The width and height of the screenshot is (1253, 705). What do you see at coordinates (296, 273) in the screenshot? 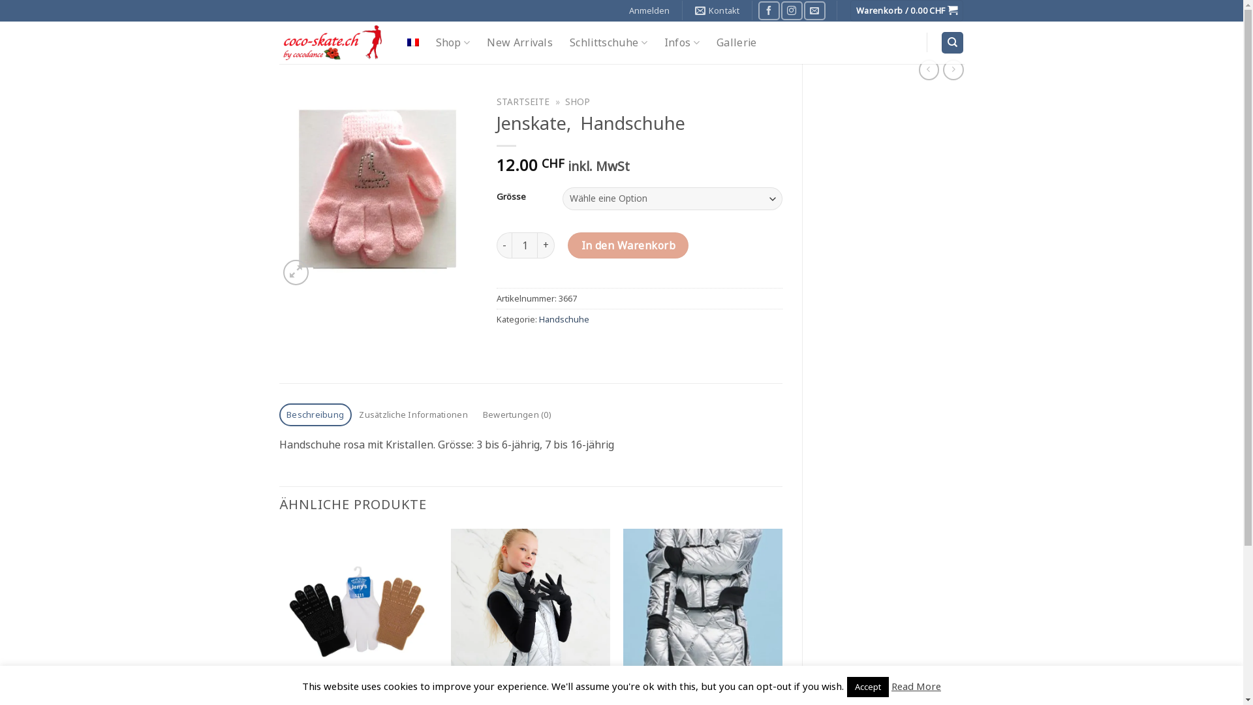
I see `Zoom` at bounding box center [296, 273].